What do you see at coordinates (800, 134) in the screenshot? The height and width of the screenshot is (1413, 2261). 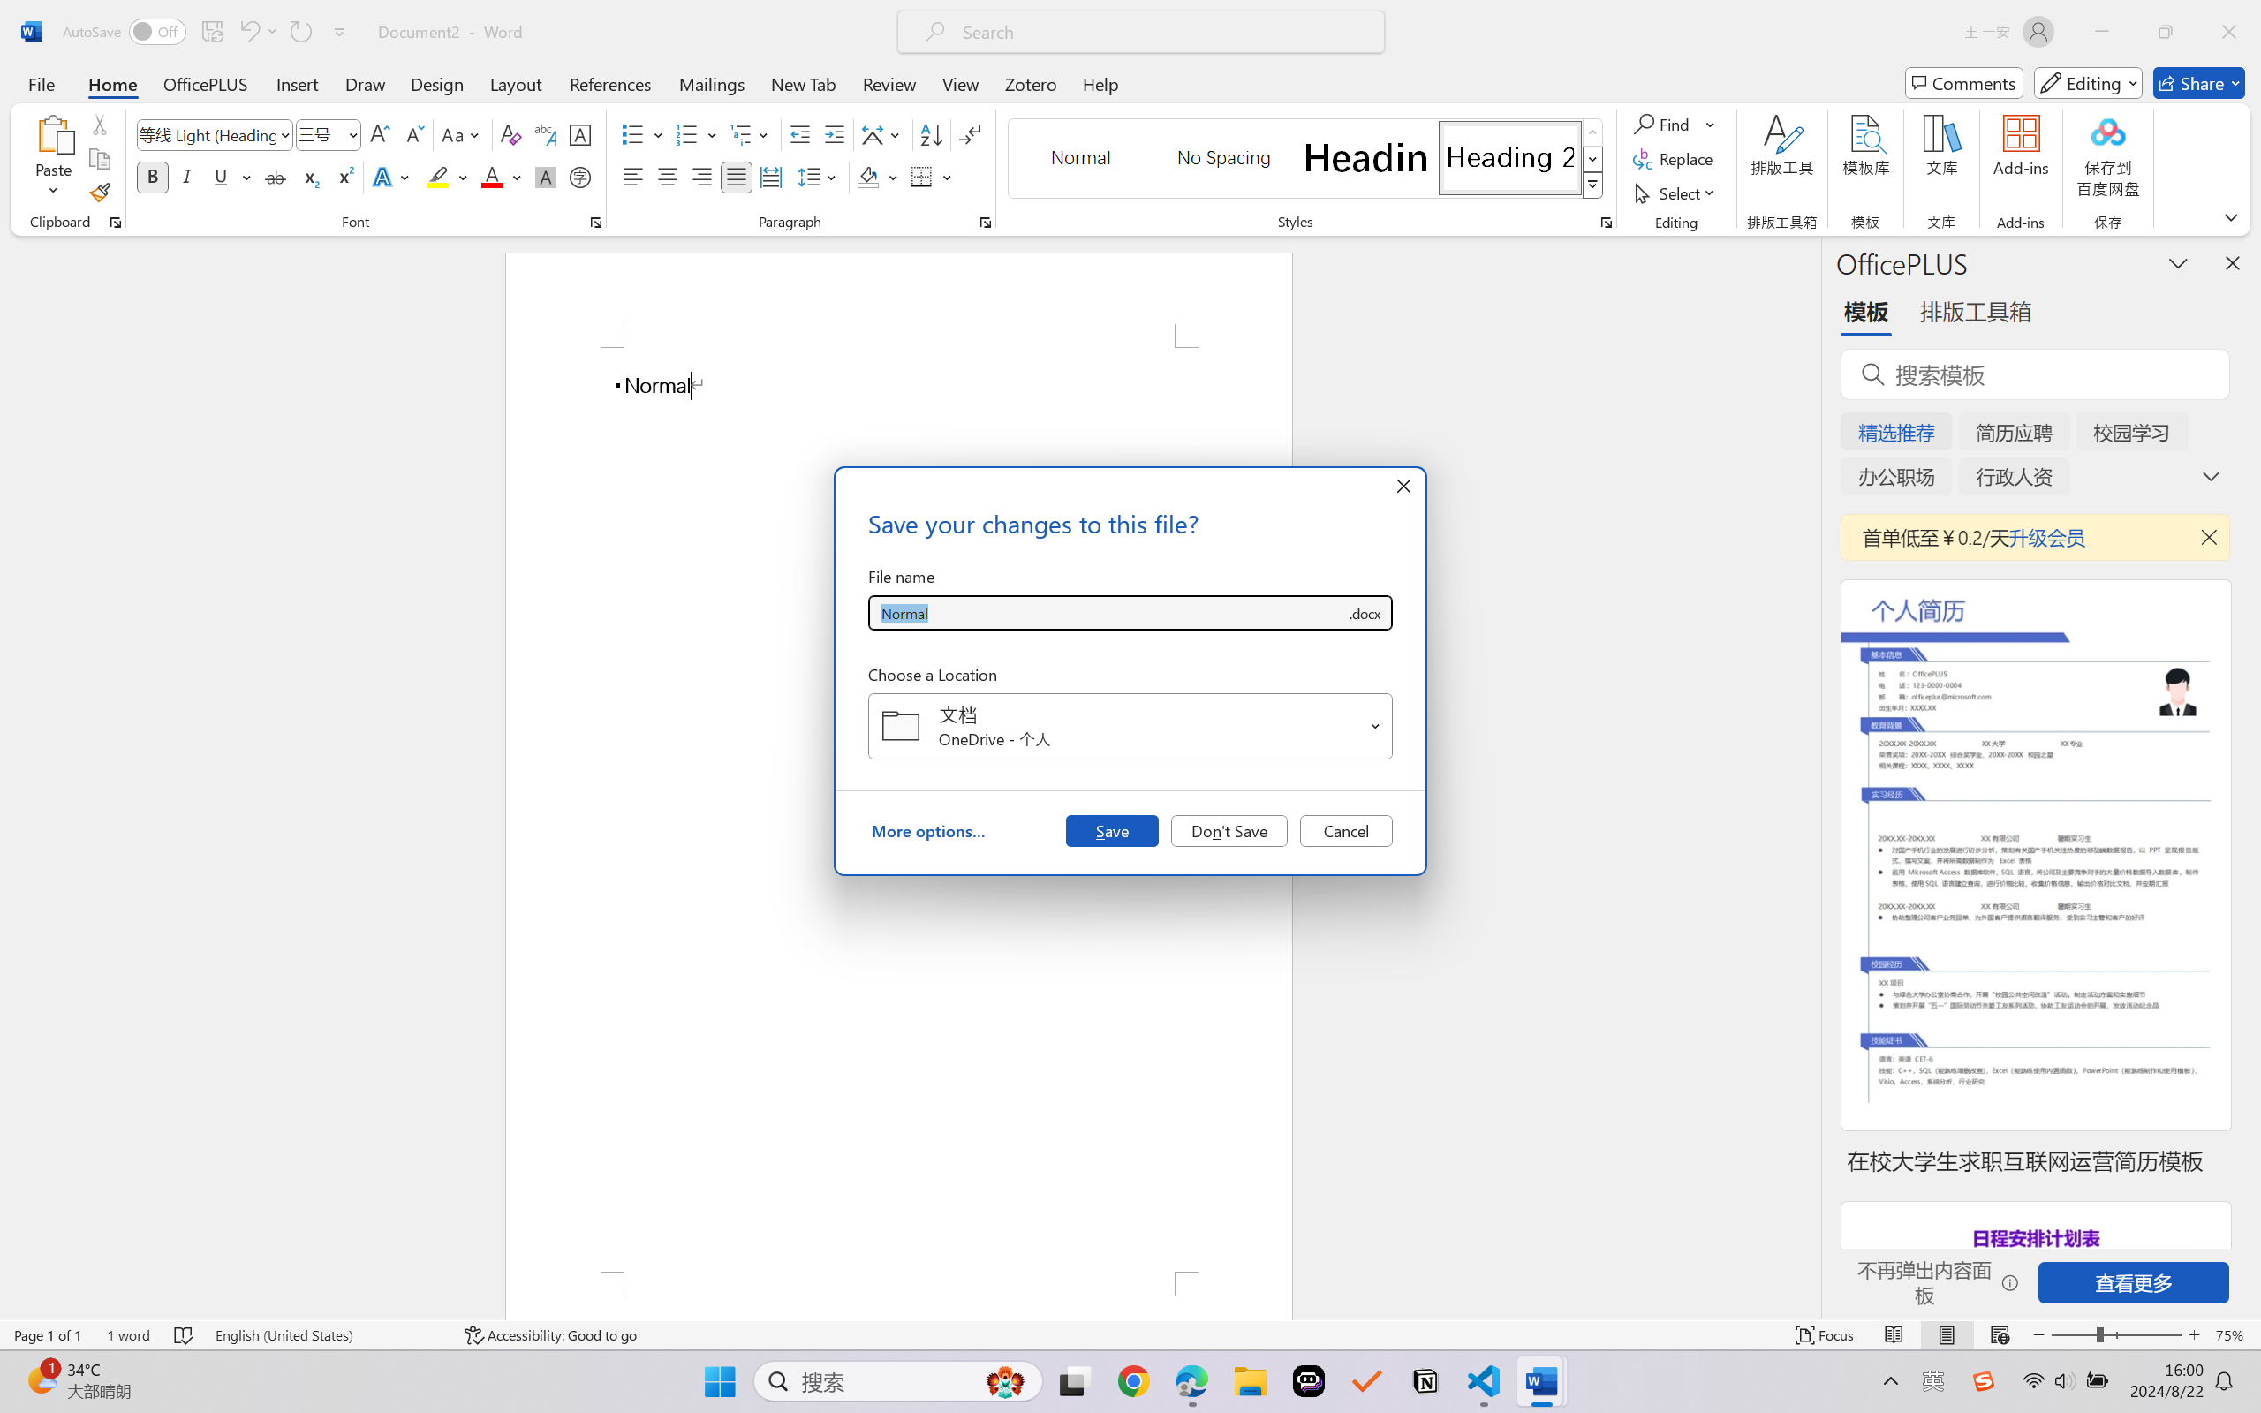 I see `Decrease Indent` at bounding box center [800, 134].